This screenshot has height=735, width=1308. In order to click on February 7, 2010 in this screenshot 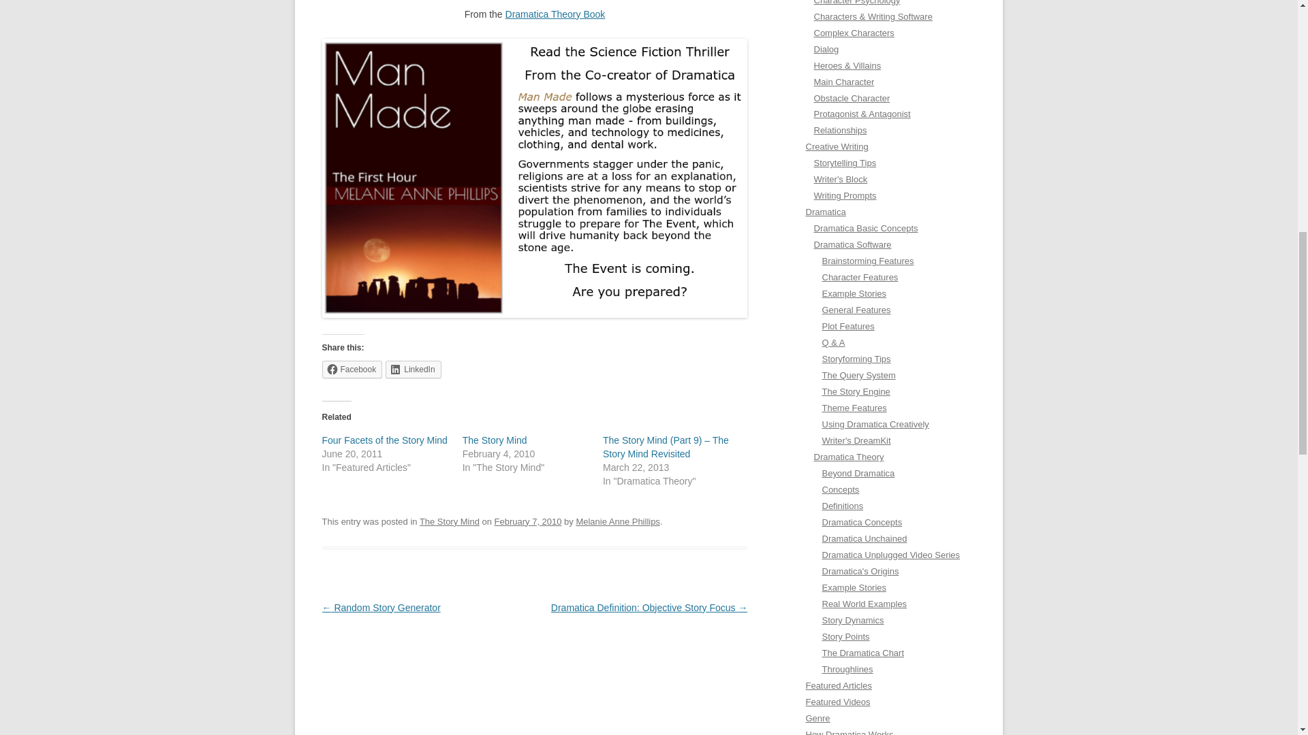, I will do `click(528, 521)`.